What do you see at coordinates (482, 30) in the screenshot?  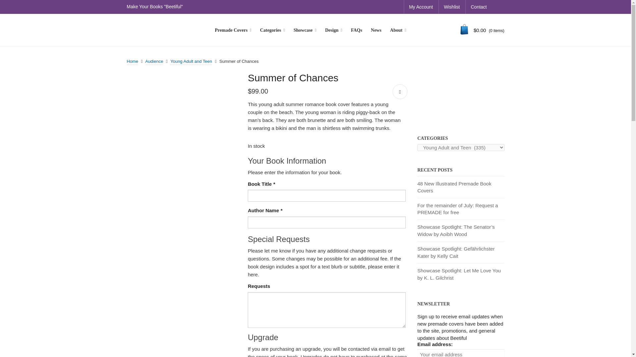 I see `View your shopping cart` at bounding box center [482, 30].